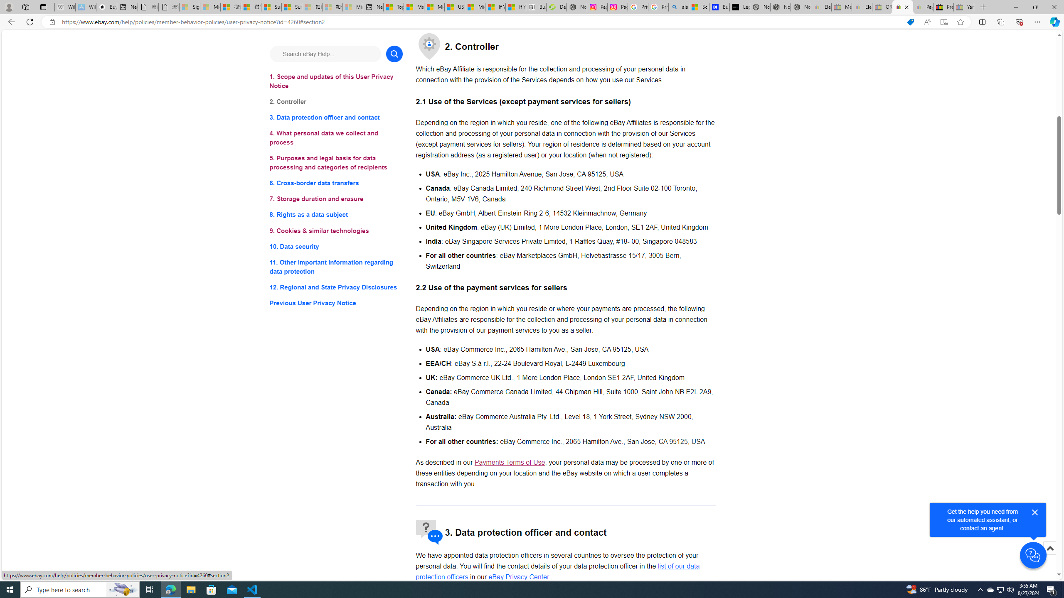 Image resolution: width=1064 pixels, height=598 pixels. Describe the element at coordinates (519, 576) in the screenshot. I see `eBay Privacy Center - opens in new window or tab` at that location.